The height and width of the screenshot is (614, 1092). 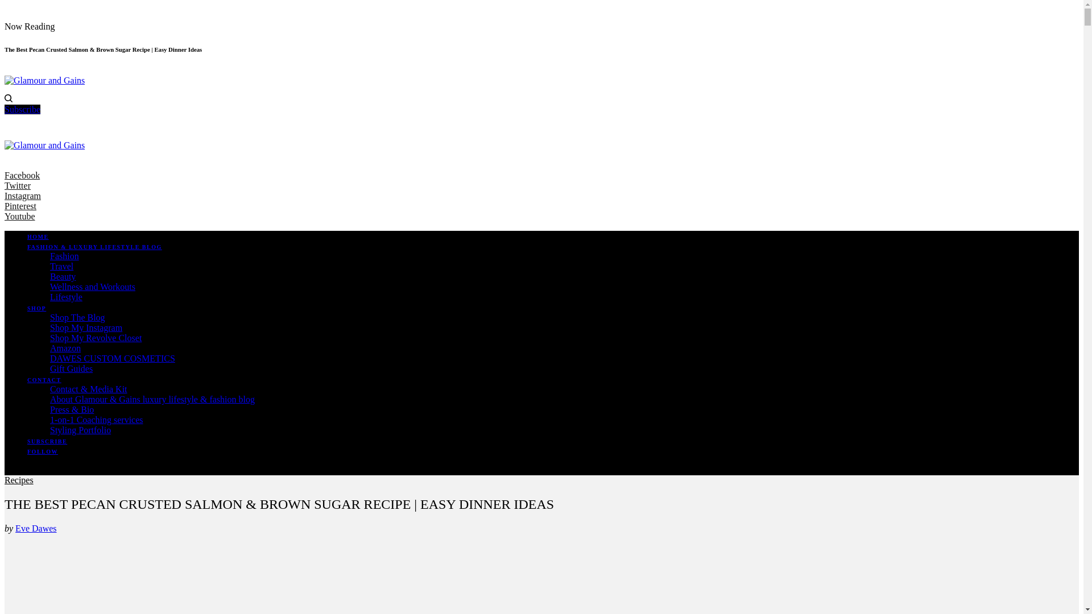 I want to click on Wellness and Workouts, so click(x=93, y=287).